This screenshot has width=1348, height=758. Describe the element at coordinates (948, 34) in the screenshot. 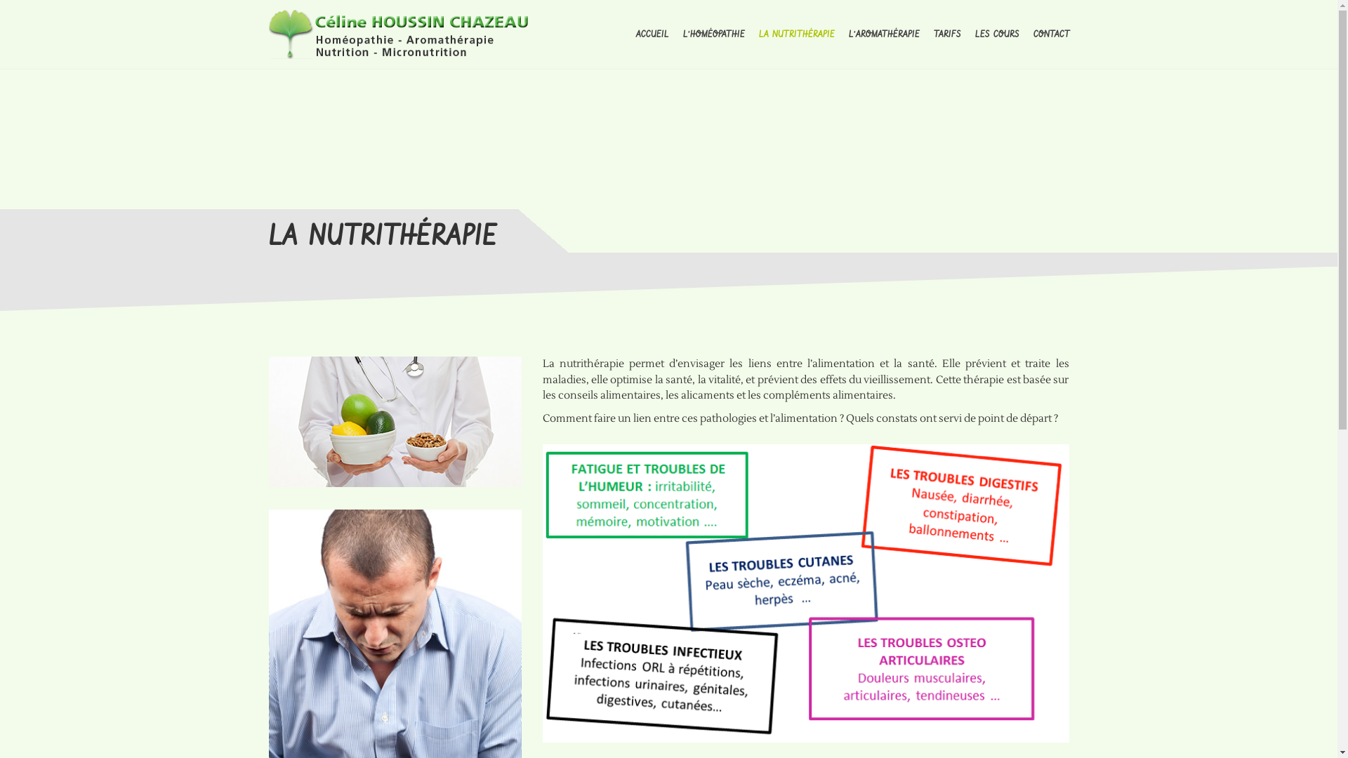

I see `TARIFS` at that location.